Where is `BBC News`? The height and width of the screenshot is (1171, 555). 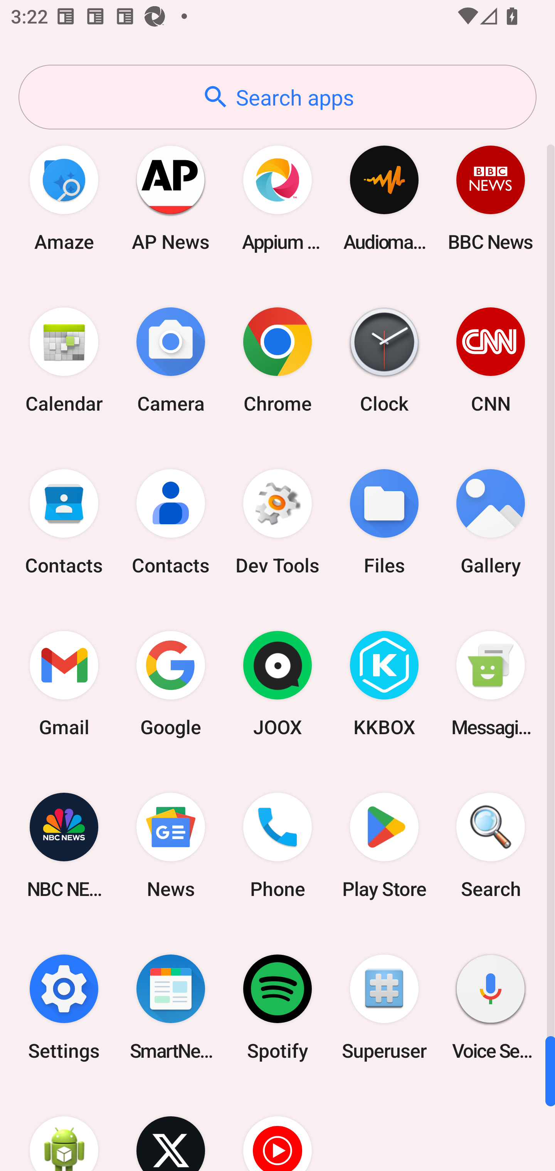 BBC News is located at coordinates (491, 198).